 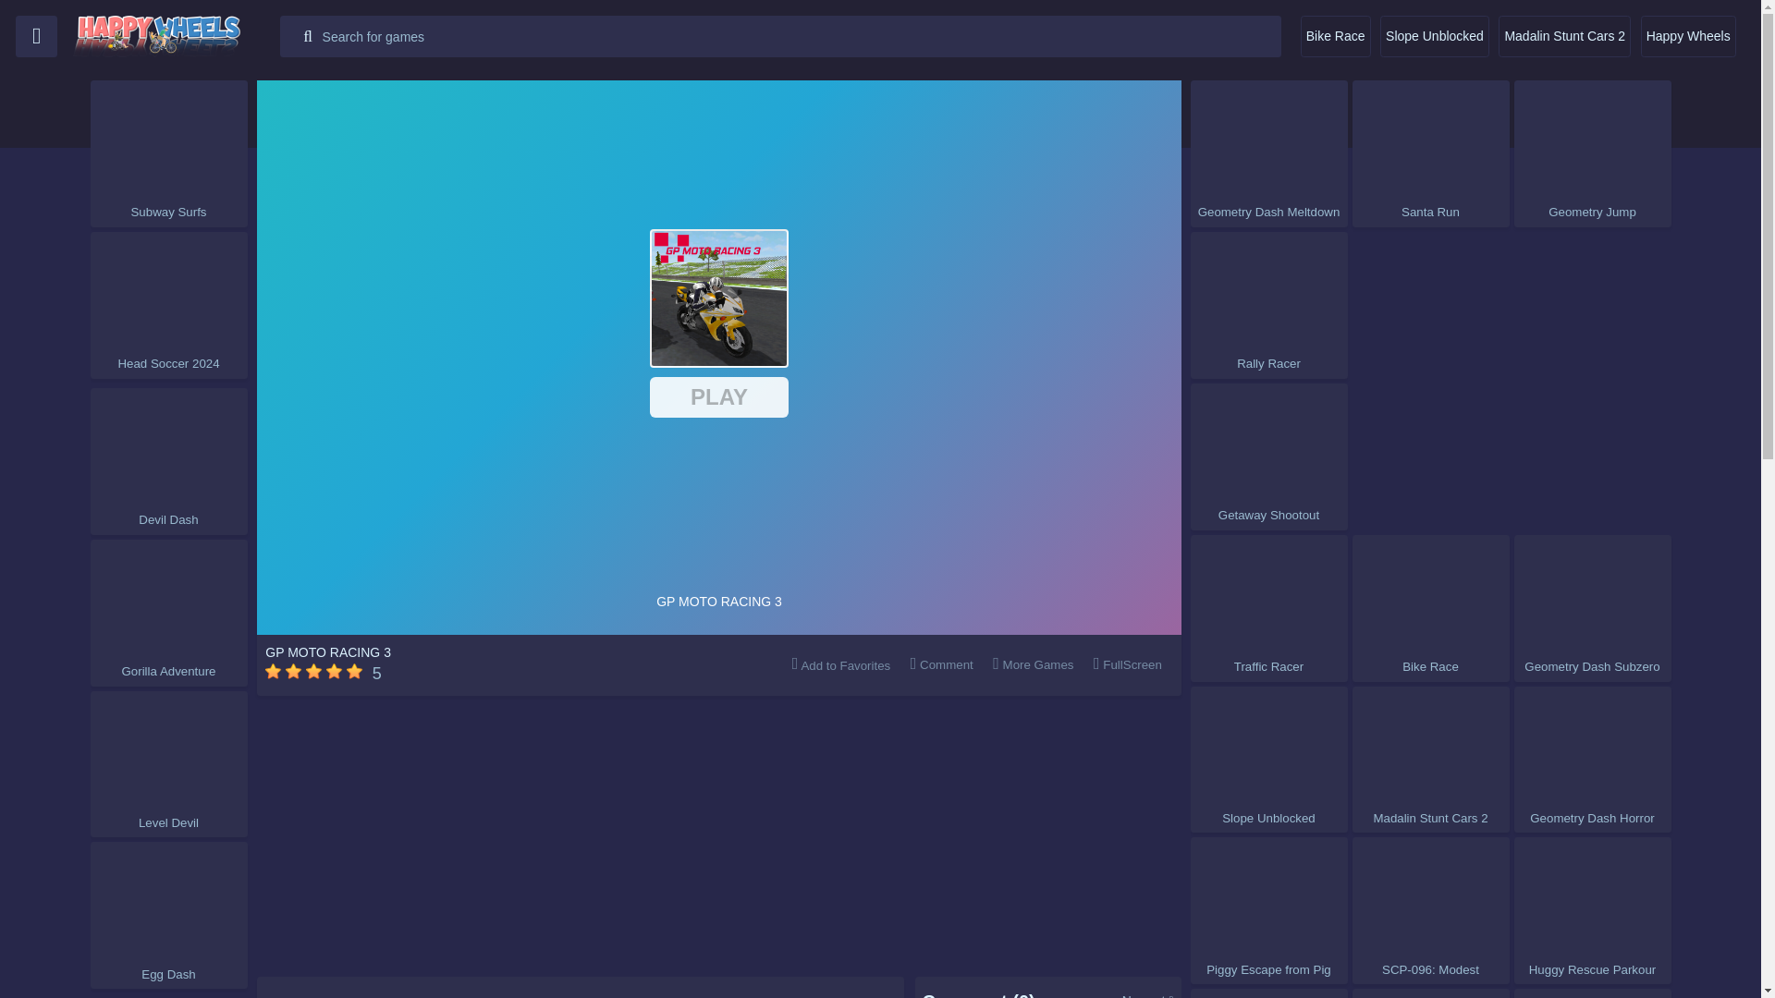 What do you see at coordinates (1435, 37) in the screenshot?
I see `Slope Unblocked` at bounding box center [1435, 37].